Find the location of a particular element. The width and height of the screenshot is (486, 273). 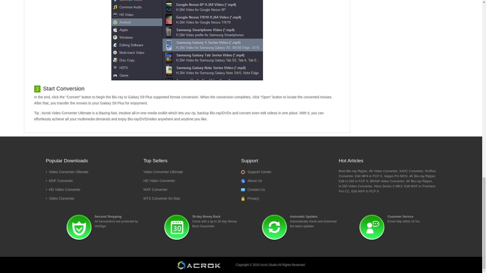

MXF Converter is located at coordinates (59, 180).